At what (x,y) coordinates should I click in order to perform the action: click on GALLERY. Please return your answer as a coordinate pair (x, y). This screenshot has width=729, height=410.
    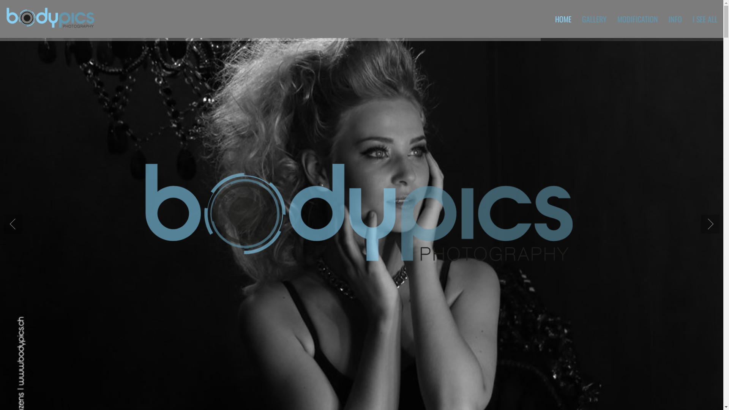
    Looking at the image, I should click on (595, 19).